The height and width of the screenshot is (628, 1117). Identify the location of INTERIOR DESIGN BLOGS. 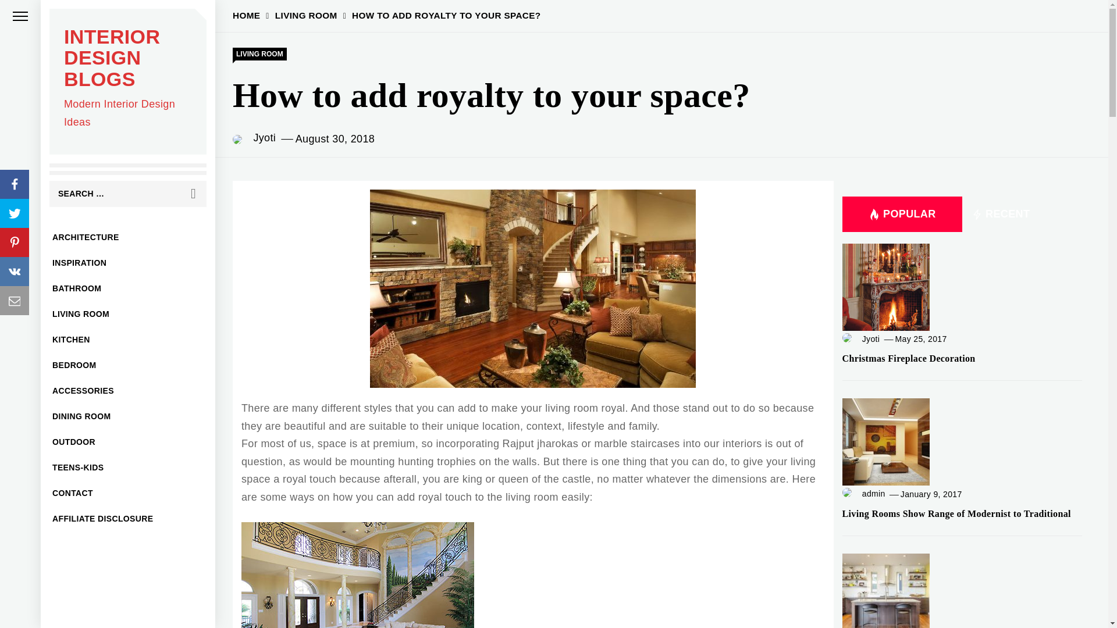
(112, 58).